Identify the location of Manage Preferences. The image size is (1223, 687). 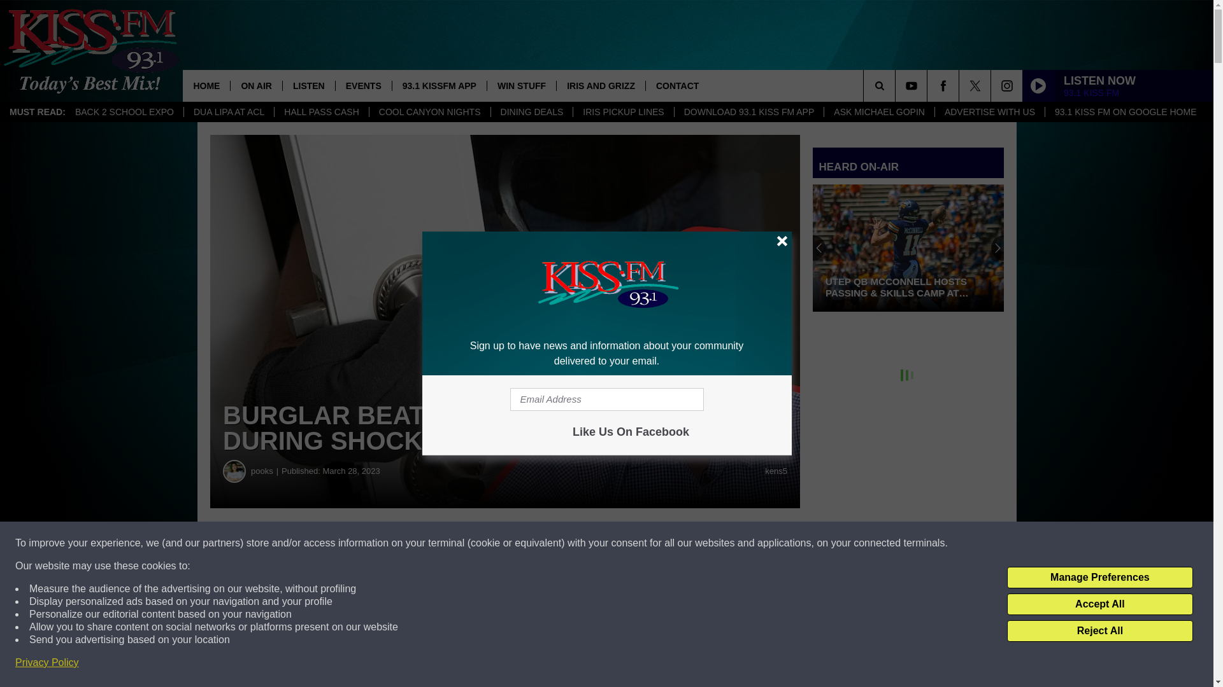
(1099, 578).